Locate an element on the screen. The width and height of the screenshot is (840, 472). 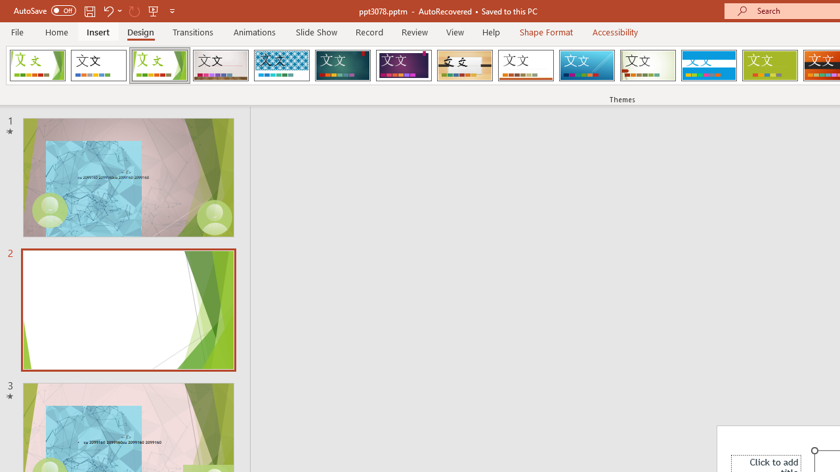
Wisp is located at coordinates (648, 66).